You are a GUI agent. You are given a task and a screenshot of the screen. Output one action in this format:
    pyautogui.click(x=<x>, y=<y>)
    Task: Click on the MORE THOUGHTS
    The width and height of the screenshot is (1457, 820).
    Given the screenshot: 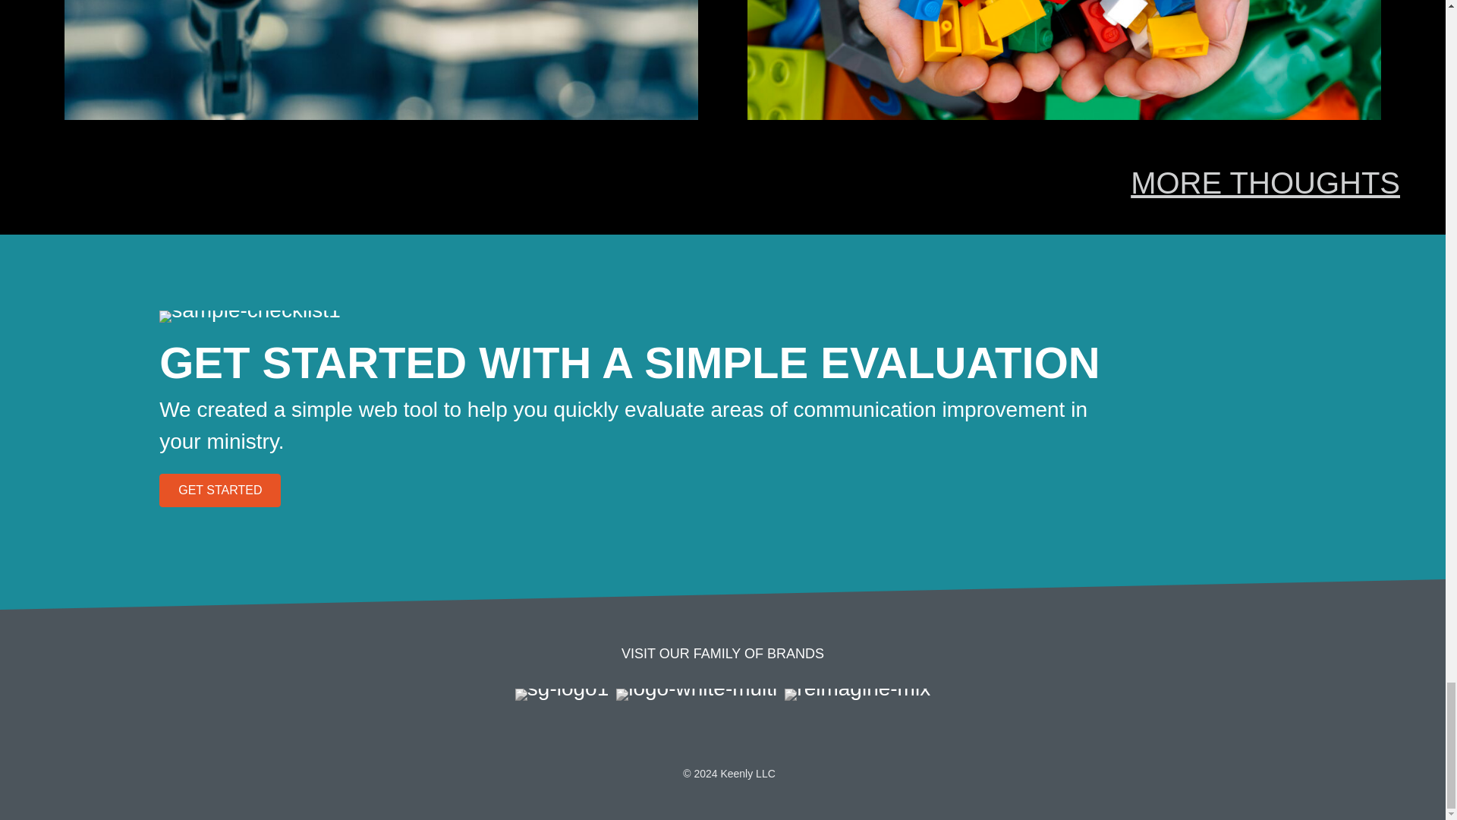 What is the action you would take?
    pyautogui.click(x=1265, y=183)
    